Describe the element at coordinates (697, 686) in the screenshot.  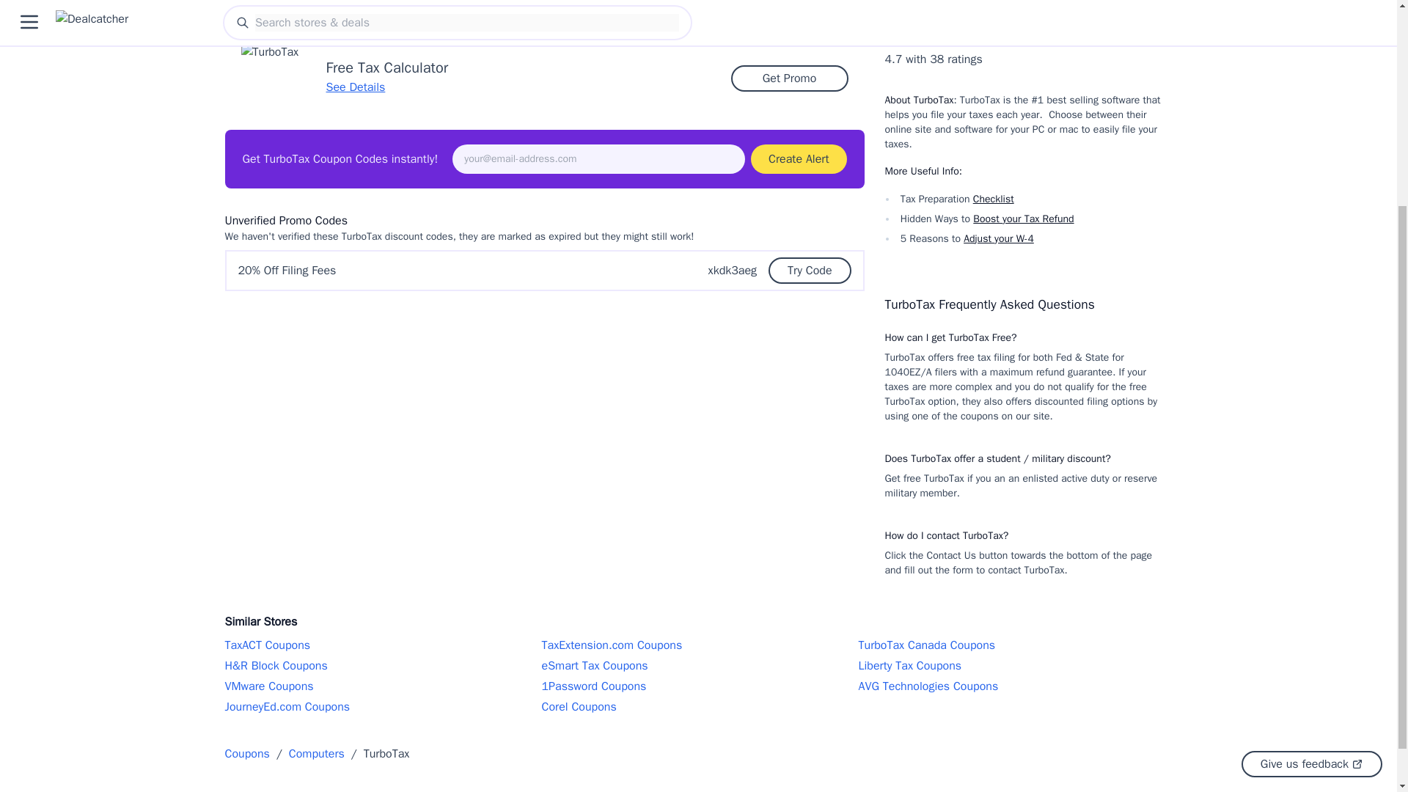
I see `1Password Coupons` at that location.